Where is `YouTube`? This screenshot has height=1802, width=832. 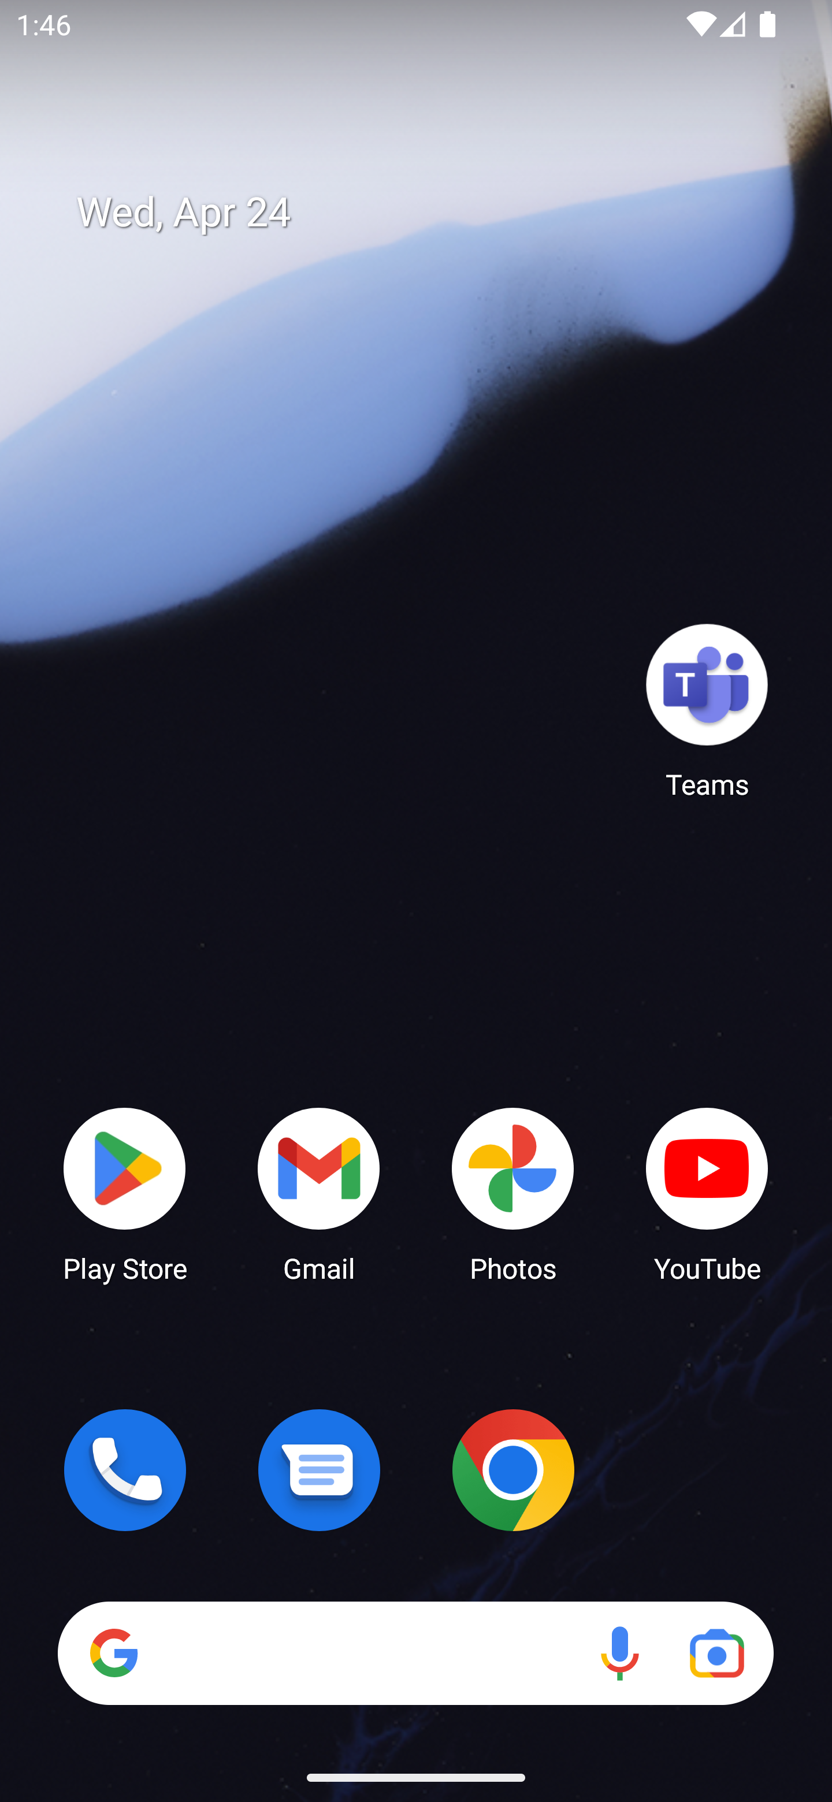 YouTube is located at coordinates (707, 1193).